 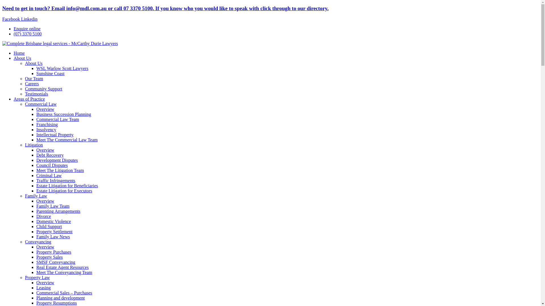 I want to click on Child Support, so click(x=49, y=227).